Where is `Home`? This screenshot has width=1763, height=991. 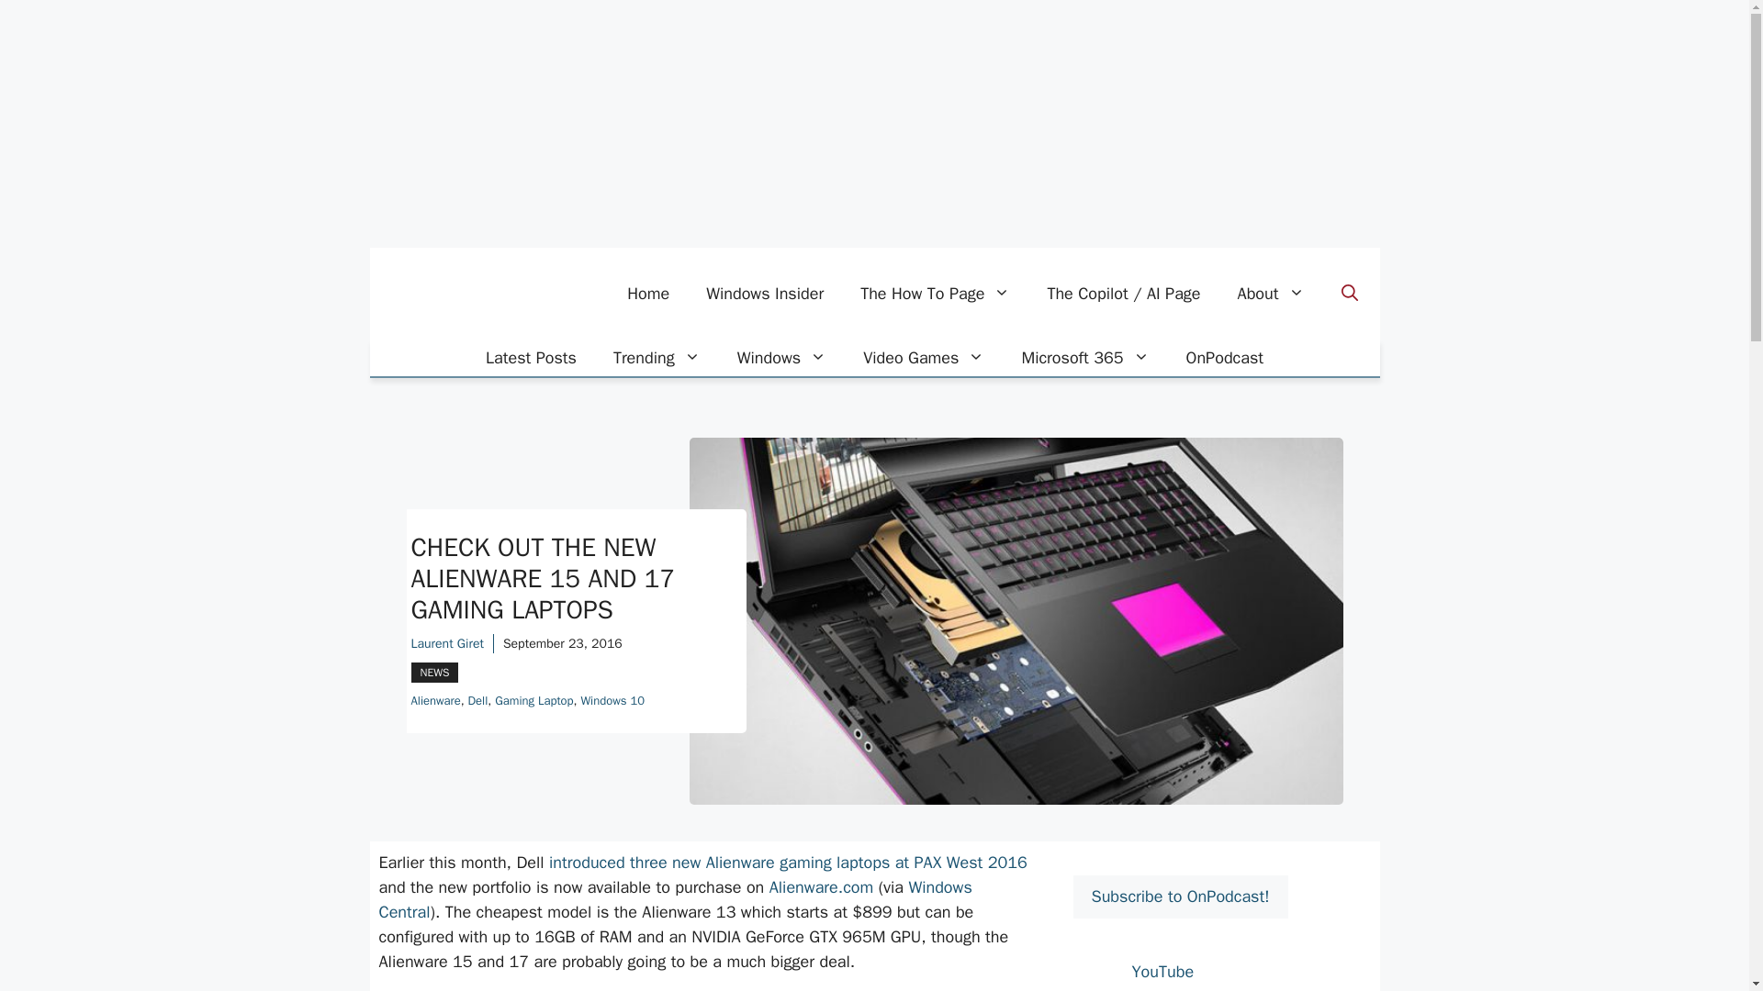 Home is located at coordinates (647, 294).